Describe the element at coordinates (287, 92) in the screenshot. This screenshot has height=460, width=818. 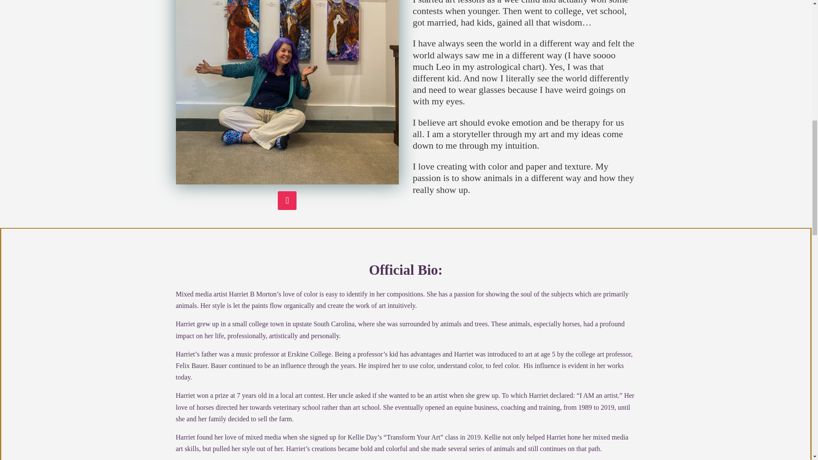
I see `HarrietESPGallery` at that location.